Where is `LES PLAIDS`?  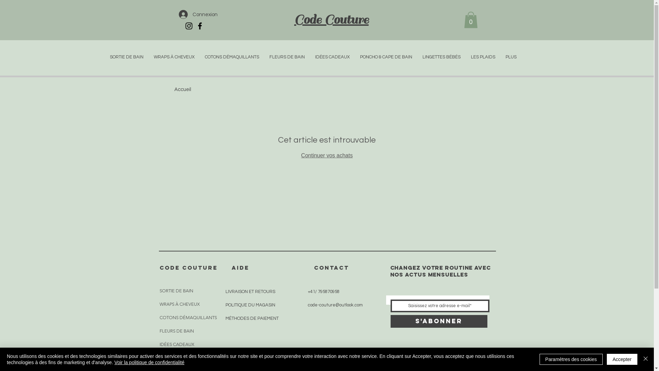
LES PLAIDS is located at coordinates (483, 57).